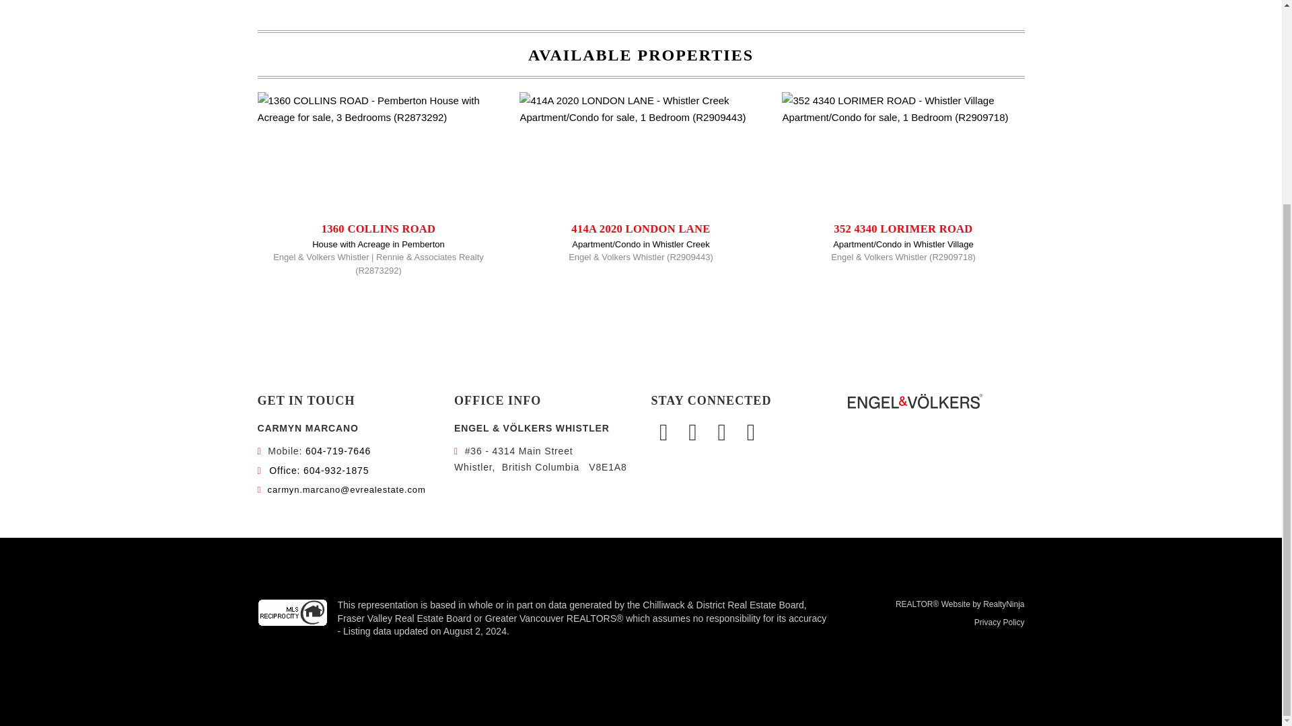 Image resolution: width=1292 pixels, height=726 pixels. I want to click on 352 4340 LORIMER ROAD, so click(903, 229).